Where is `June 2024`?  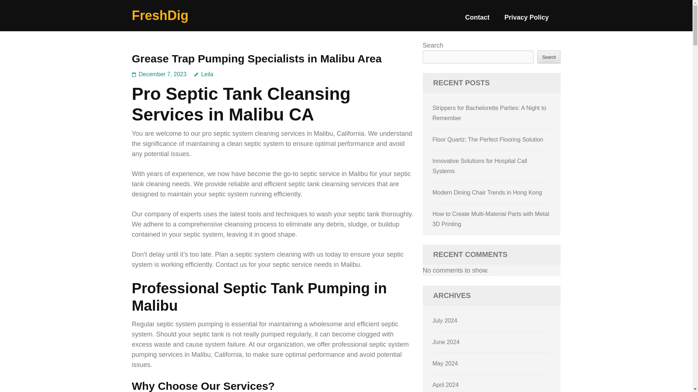
June 2024 is located at coordinates (446, 342).